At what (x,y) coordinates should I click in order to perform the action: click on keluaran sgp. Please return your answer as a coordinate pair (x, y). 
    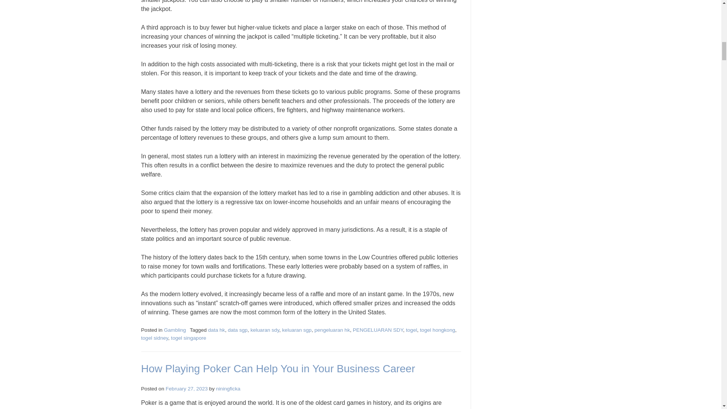
    Looking at the image, I should click on (297, 330).